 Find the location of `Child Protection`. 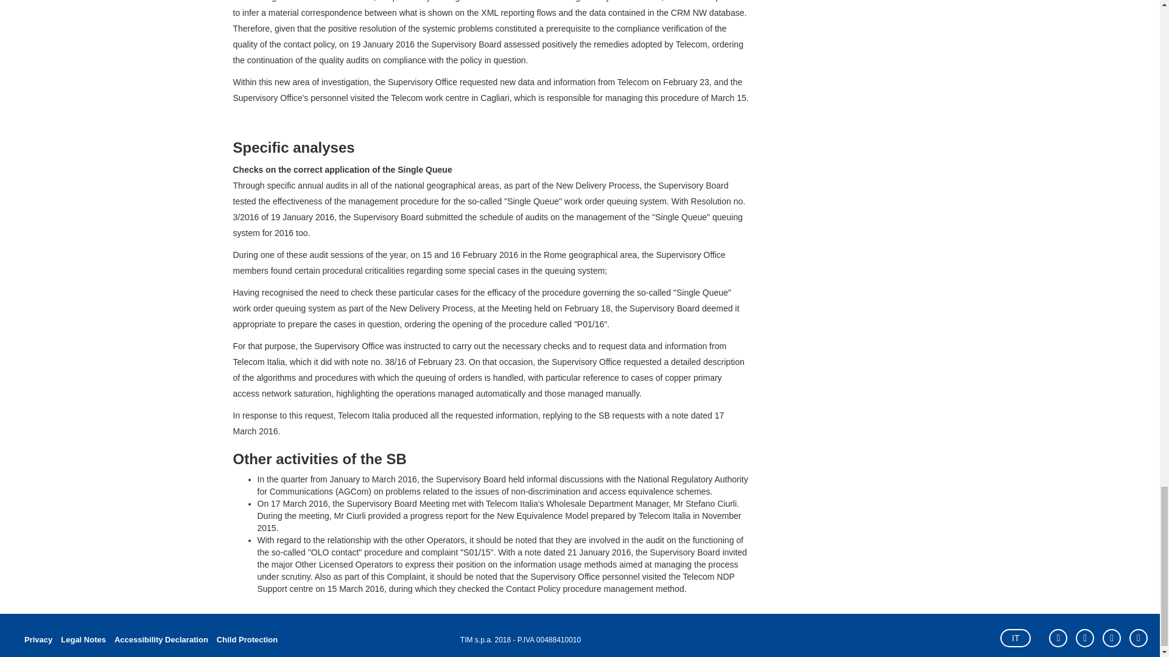

Child Protection is located at coordinates (245, 640).